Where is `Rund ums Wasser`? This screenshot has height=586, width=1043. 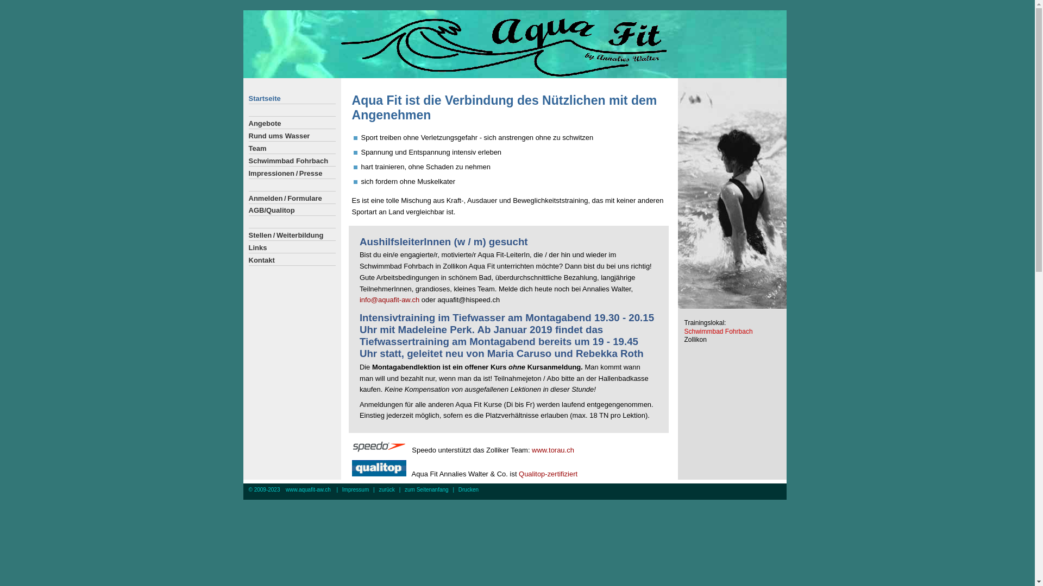 Rund ums Wasser is located at coordinates (292, 136).